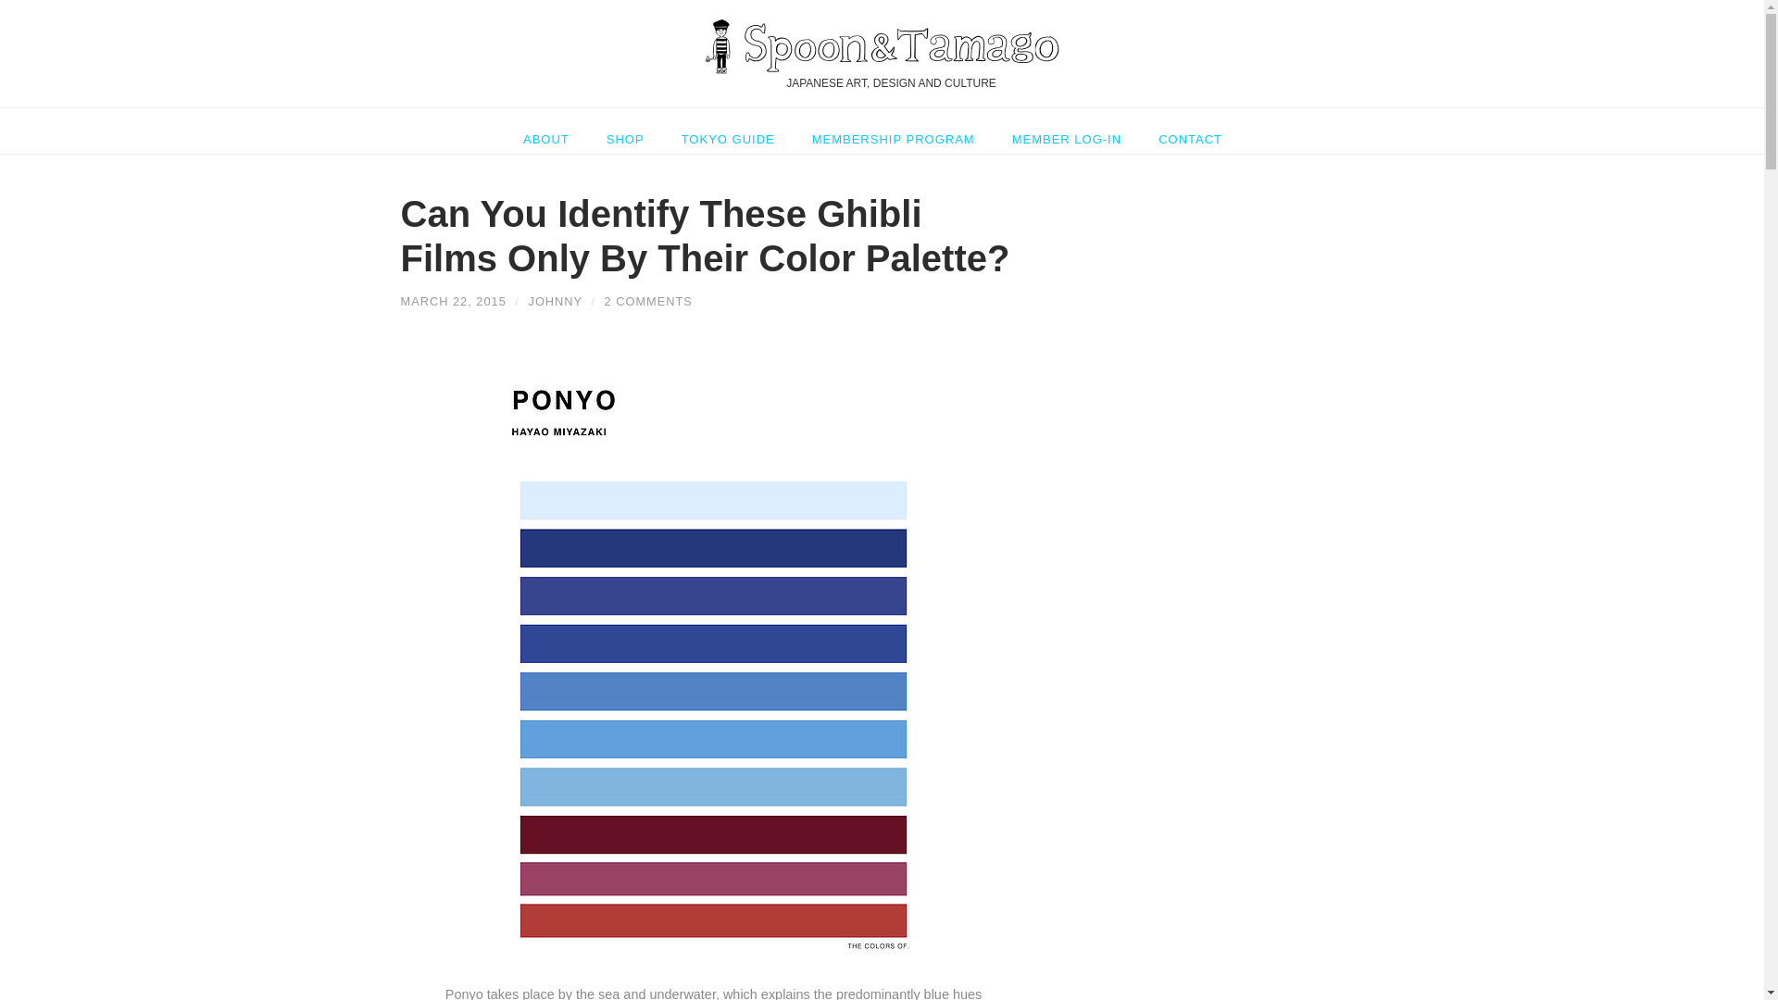 The width and height of the screenshot is (1778, 1000). I want to click on MARCH 22, 2015, so click(452, 300).